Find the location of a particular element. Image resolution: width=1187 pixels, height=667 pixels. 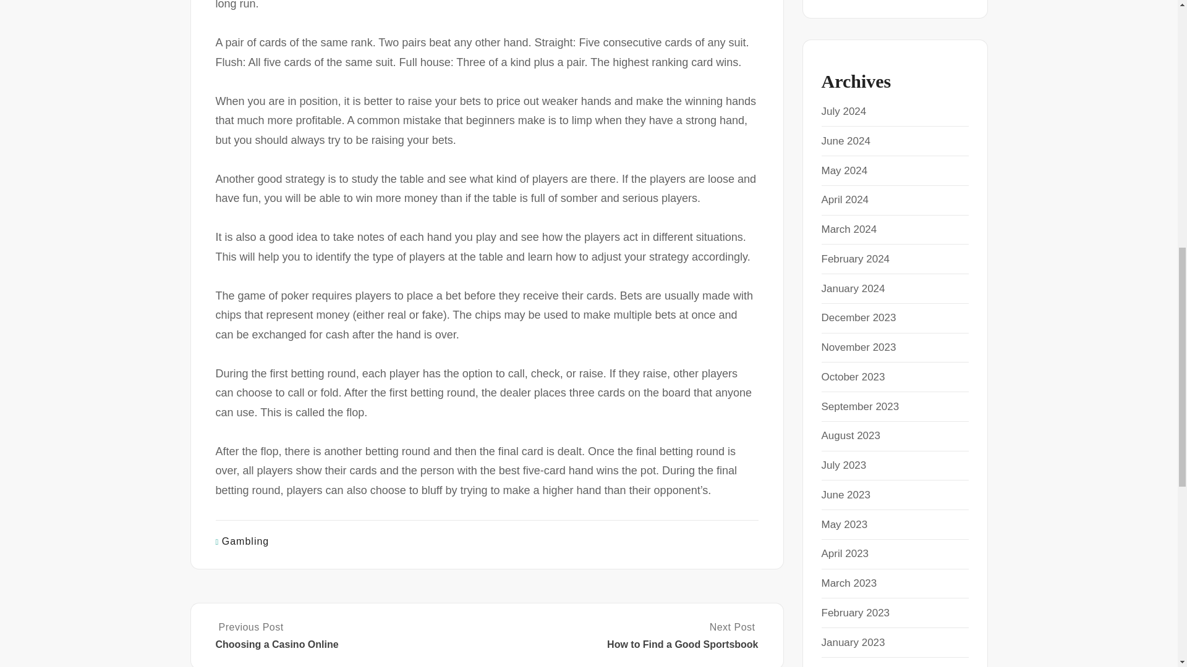

February 2024 is located at coordinates (855, 259).